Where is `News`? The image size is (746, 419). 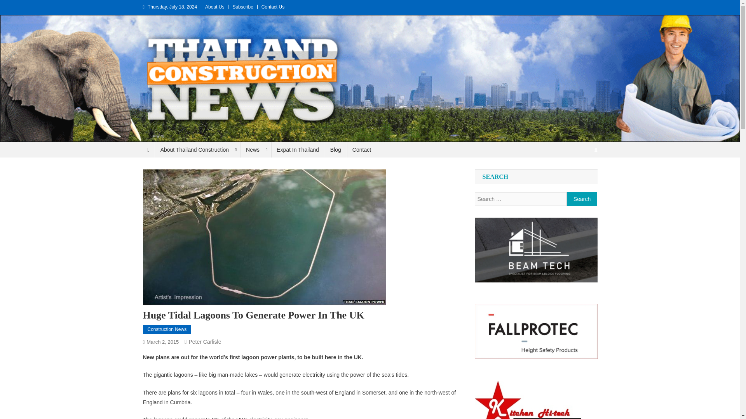 News is located at coordinates (255, 150).